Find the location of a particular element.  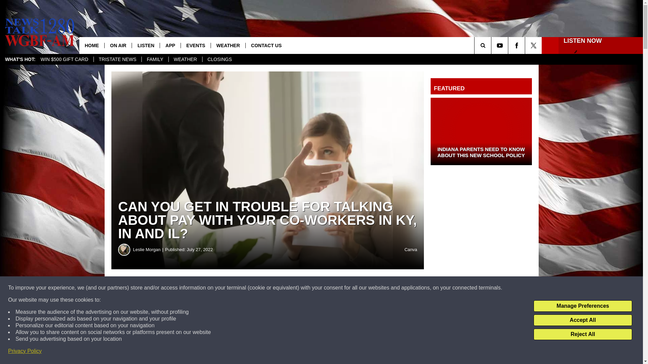

HOME is located at coordinates (92, 45).